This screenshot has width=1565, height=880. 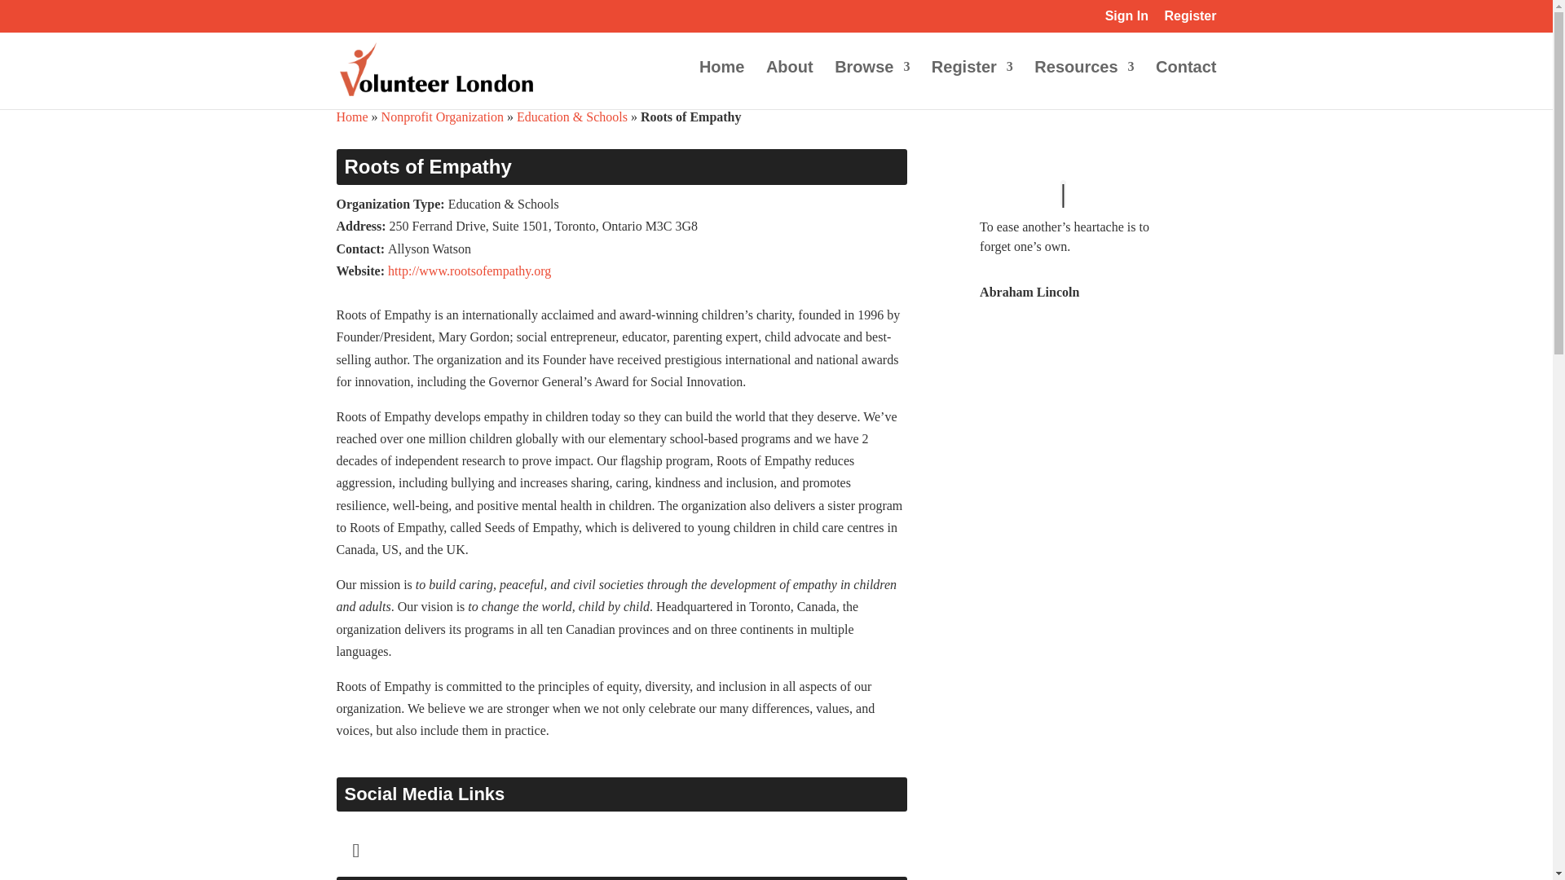 What do you see at coordinates (972, 85) in the screenshot?
I see `Register` at bounding box center [972, 85].